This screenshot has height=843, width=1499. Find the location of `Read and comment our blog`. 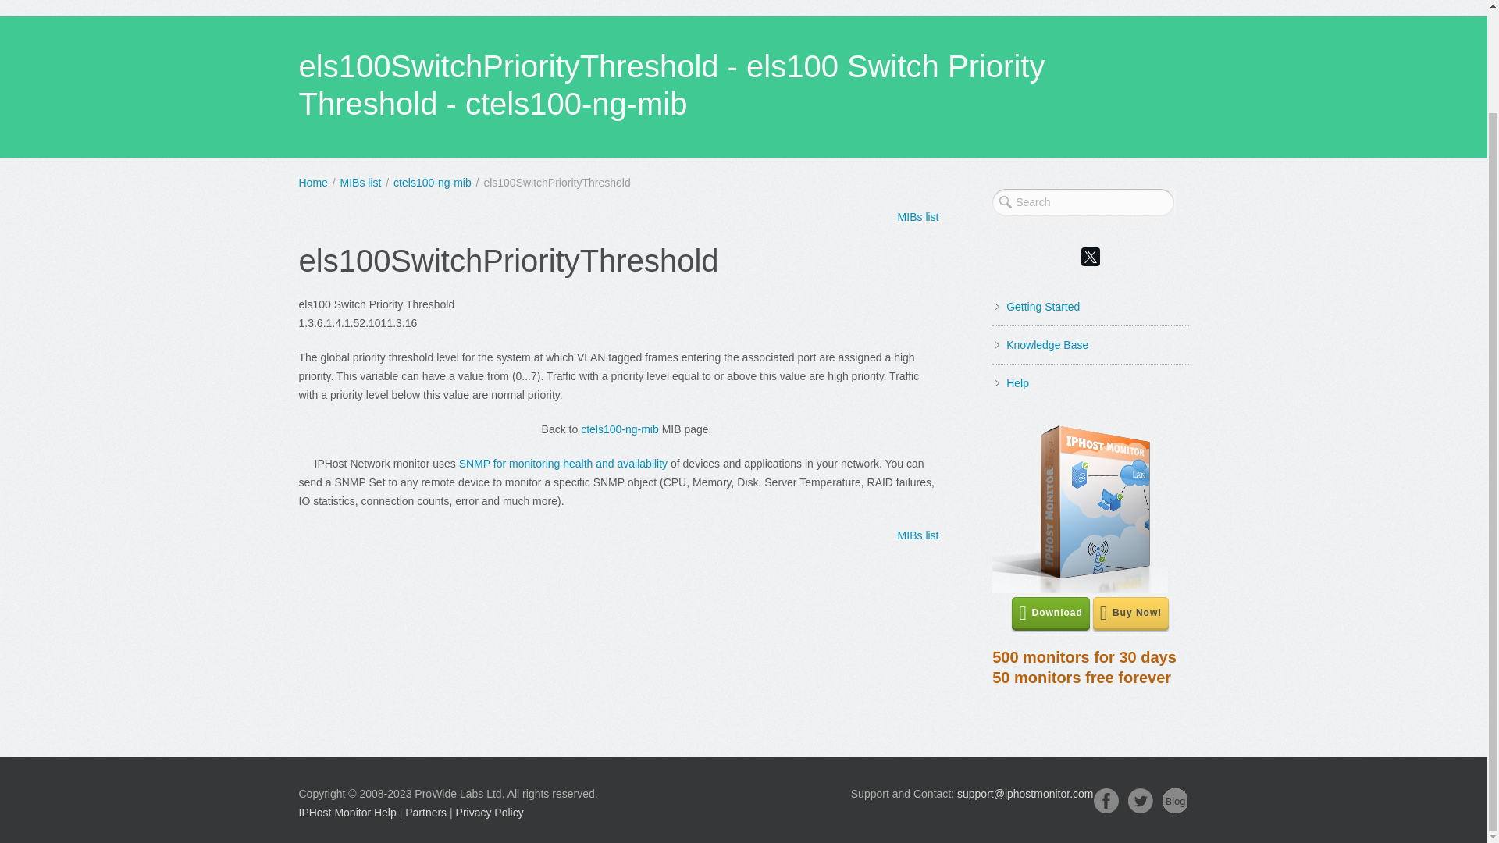

Read and comment our blog is located at coordinates (1140, 801).